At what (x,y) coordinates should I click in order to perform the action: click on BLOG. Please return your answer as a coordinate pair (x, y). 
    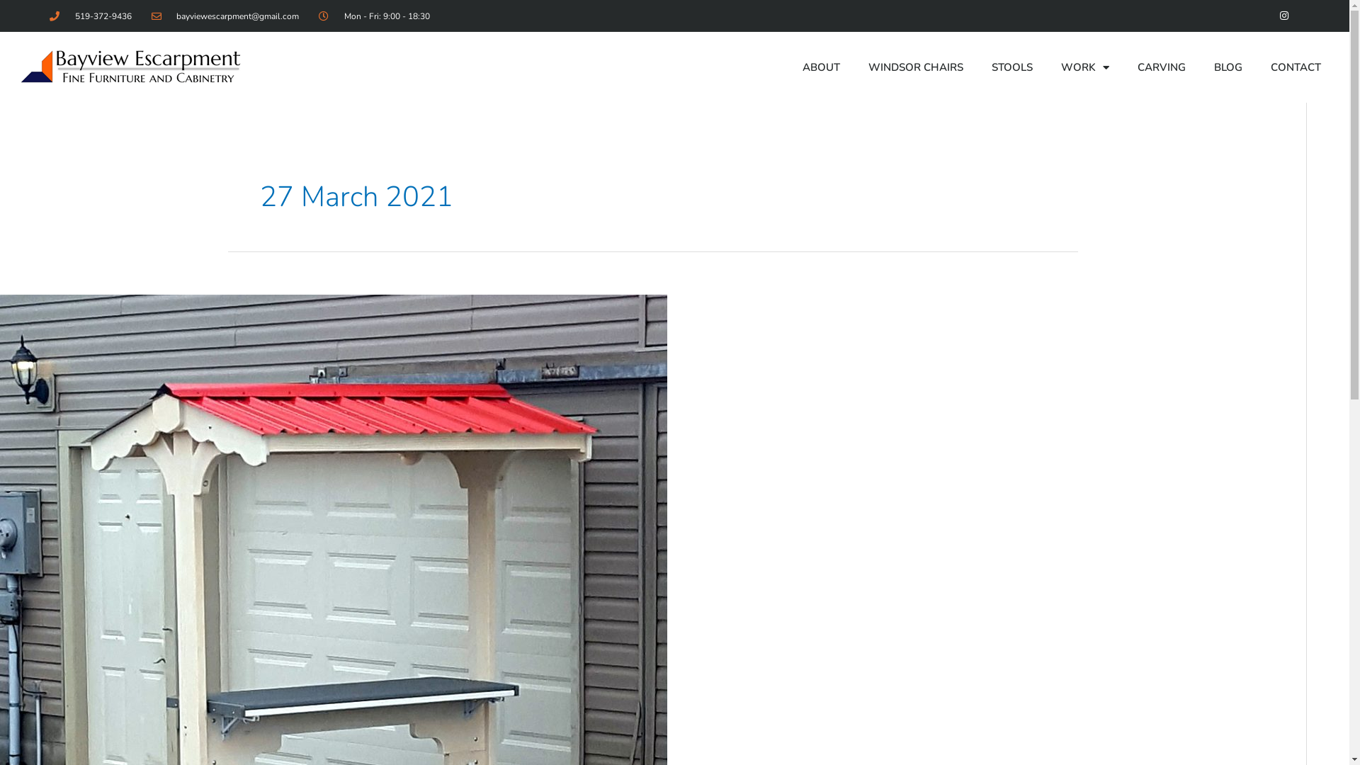
    Looking at the image, I should click on (1228, 67).